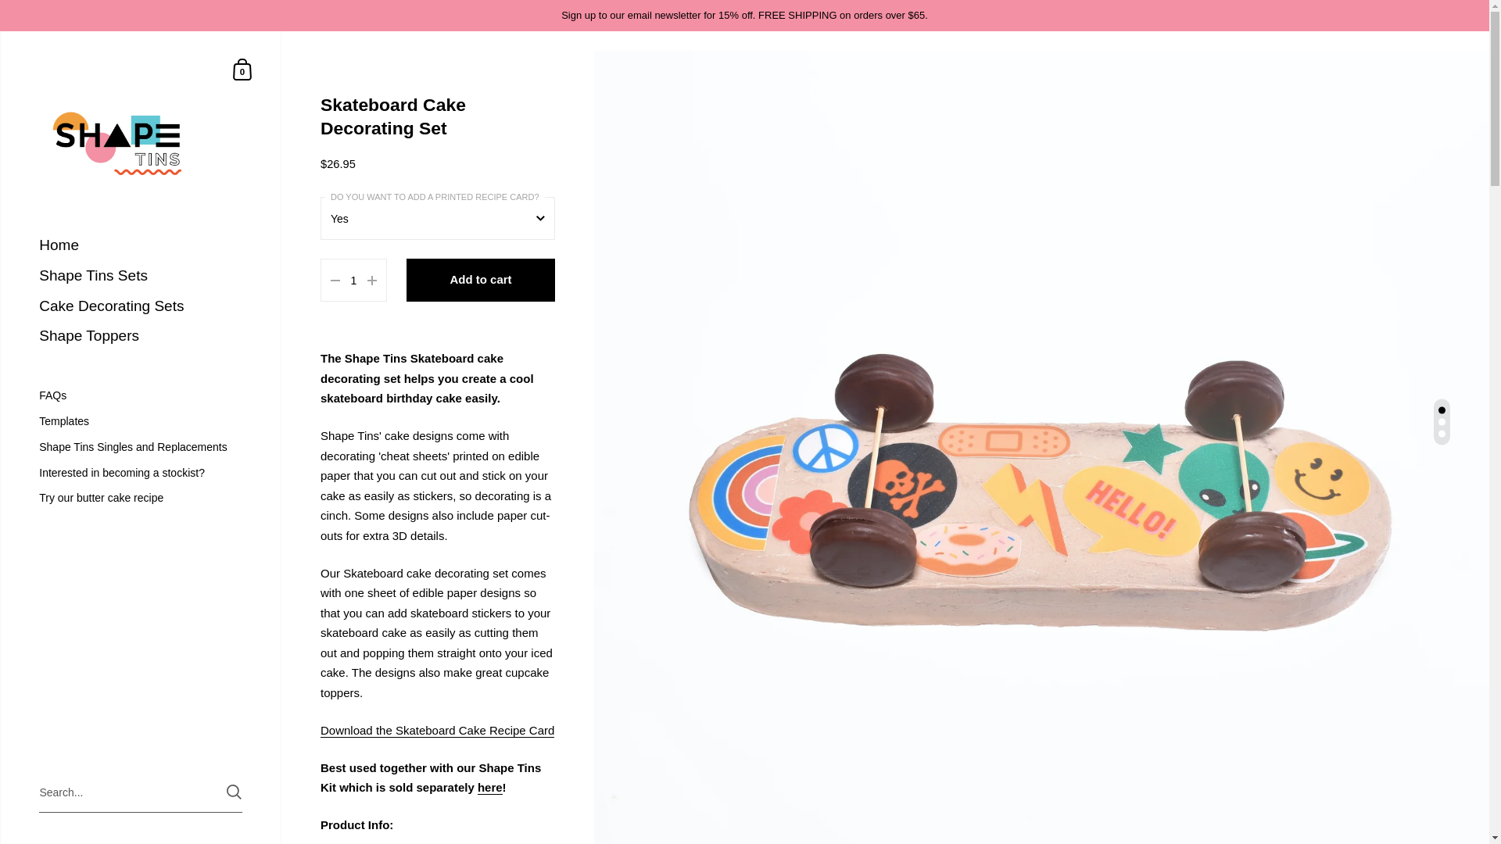 Image resolution: width=1501 pixels, height=844 pixels. Describe the element at coordinates (141, 421) in the screenshot. I see `Templates` at that location.